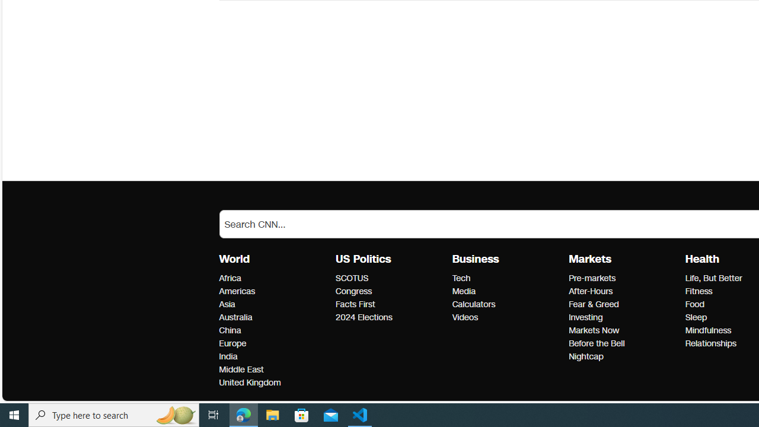 The width and height of the screenshot is (759, 427). Describe the element at coordinates (274, 331) in the screenshot. I see `China` at that location.